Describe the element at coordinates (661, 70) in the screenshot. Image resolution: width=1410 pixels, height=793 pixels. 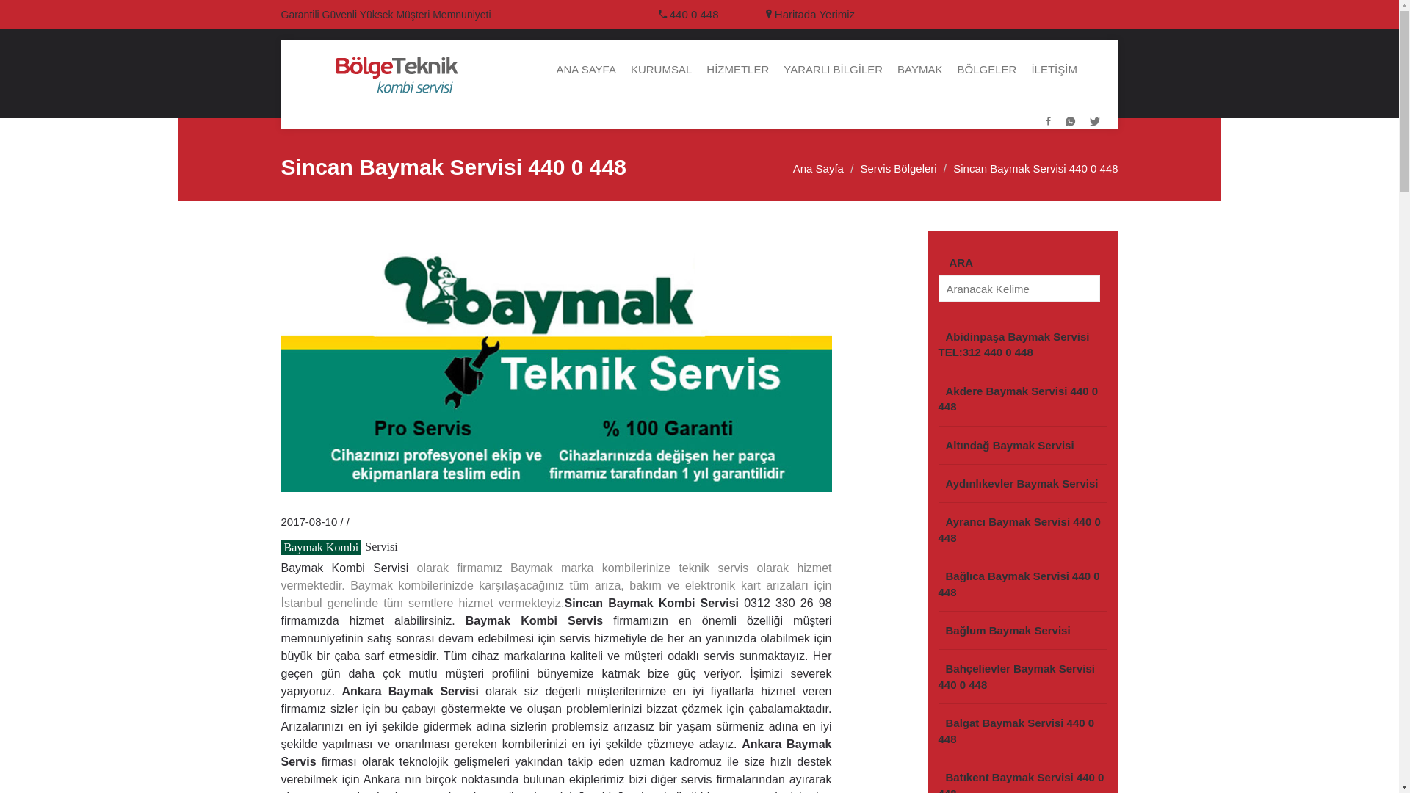
I see `KURUMSAL` at that location.